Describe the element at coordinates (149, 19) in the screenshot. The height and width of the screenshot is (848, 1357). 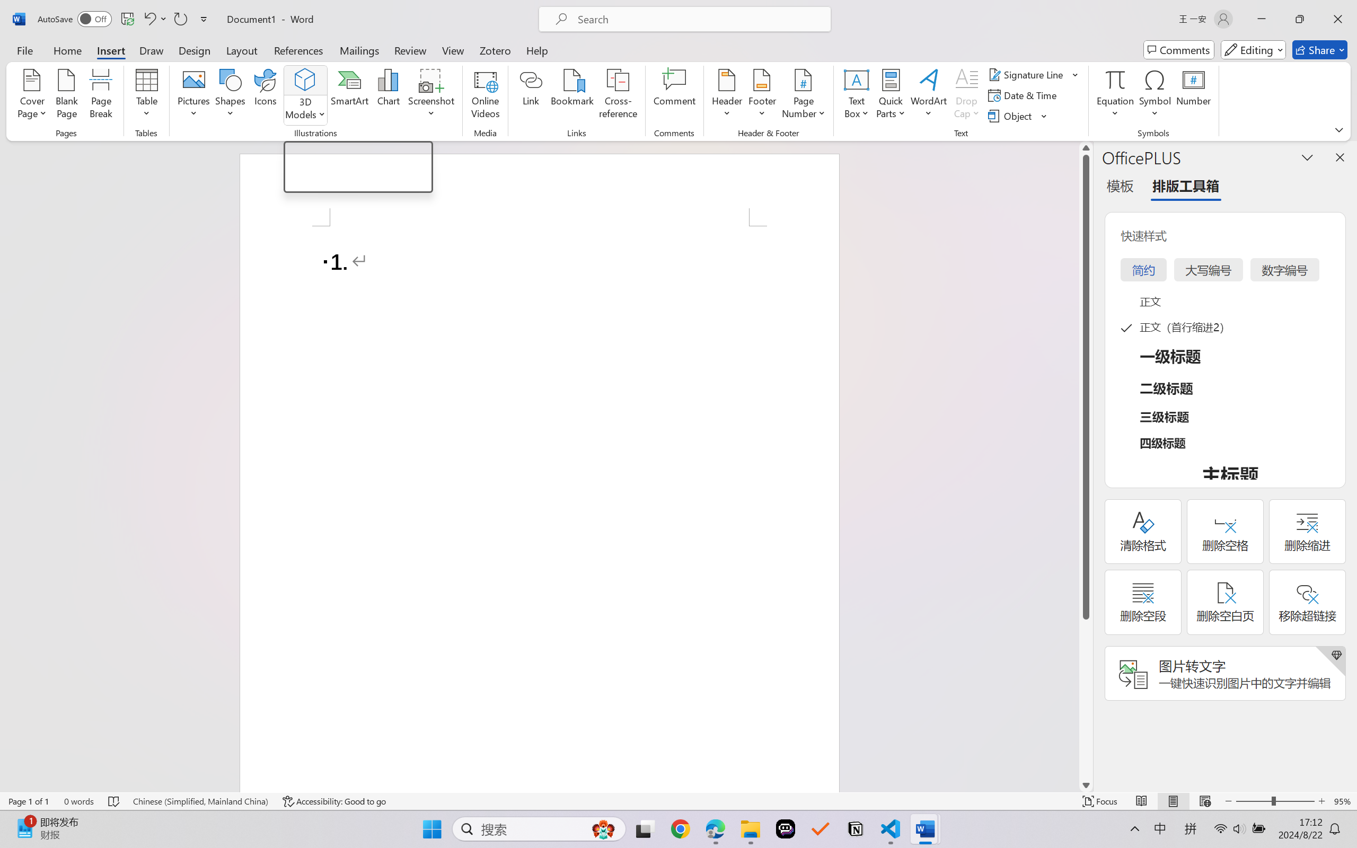
I see `Undo Number Default` at that location.